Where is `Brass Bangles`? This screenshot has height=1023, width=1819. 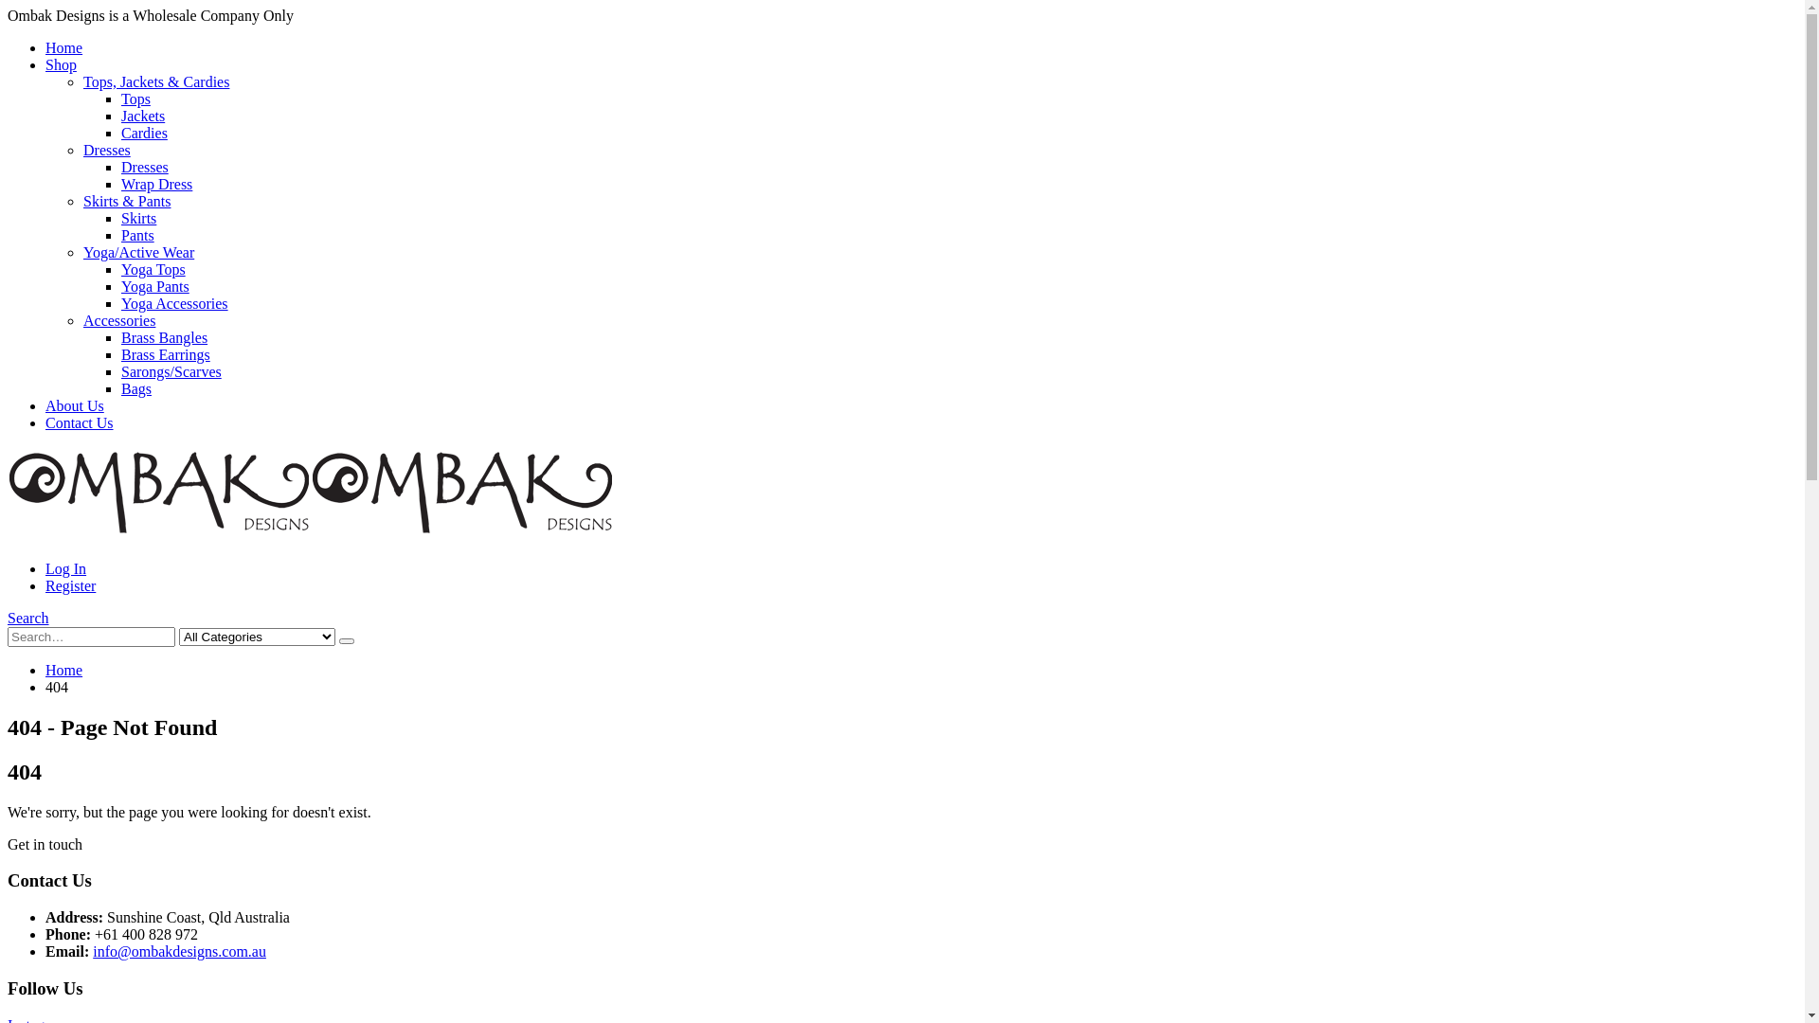 Brass Bangles is located at coordinates (165, 337).